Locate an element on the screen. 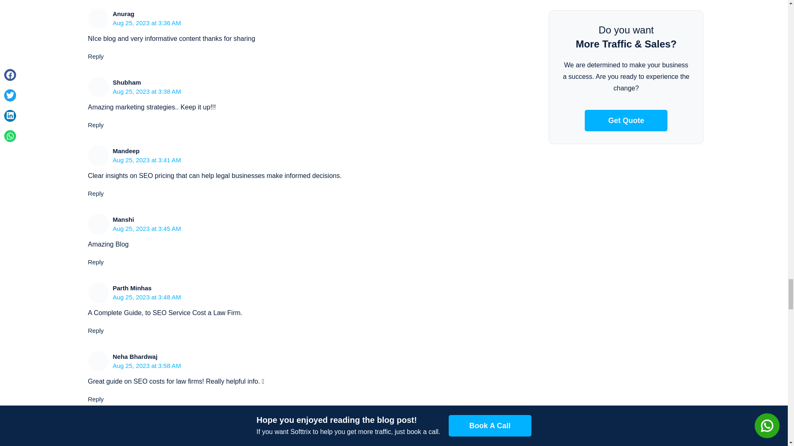 The image size is (794, 446). Reply is located at coordinates (95, 193).